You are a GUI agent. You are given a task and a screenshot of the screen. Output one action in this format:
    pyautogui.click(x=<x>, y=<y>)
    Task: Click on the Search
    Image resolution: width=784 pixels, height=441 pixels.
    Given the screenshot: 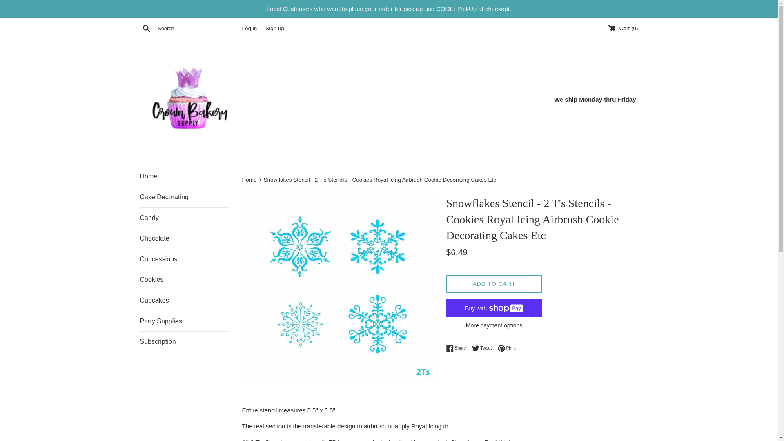 What is the action you would take?
    pyautogui.click(x=484, y=348)
    